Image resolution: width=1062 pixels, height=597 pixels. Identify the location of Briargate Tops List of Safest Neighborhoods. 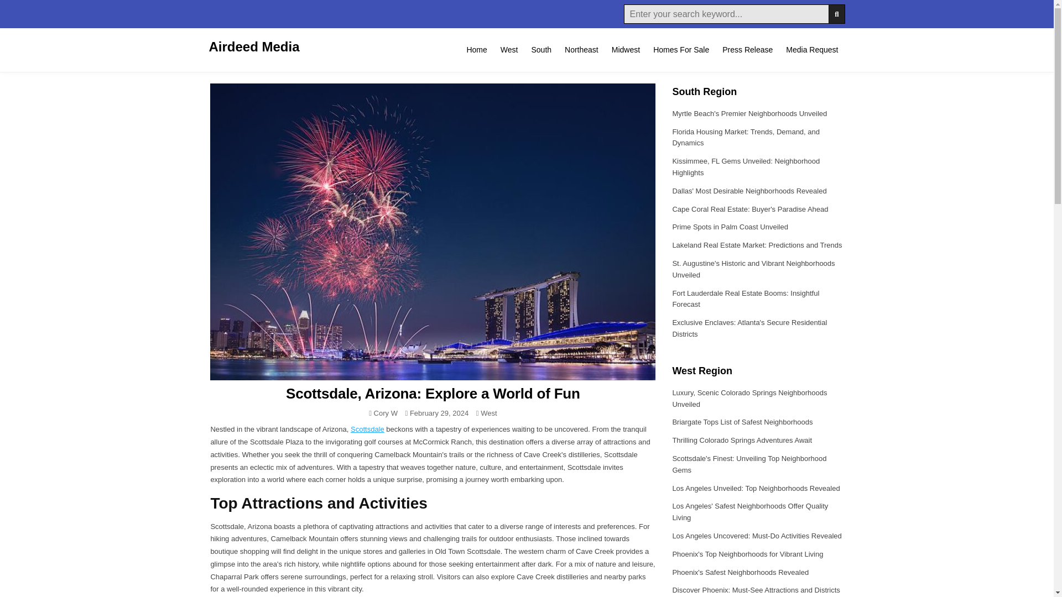
(742, 422).